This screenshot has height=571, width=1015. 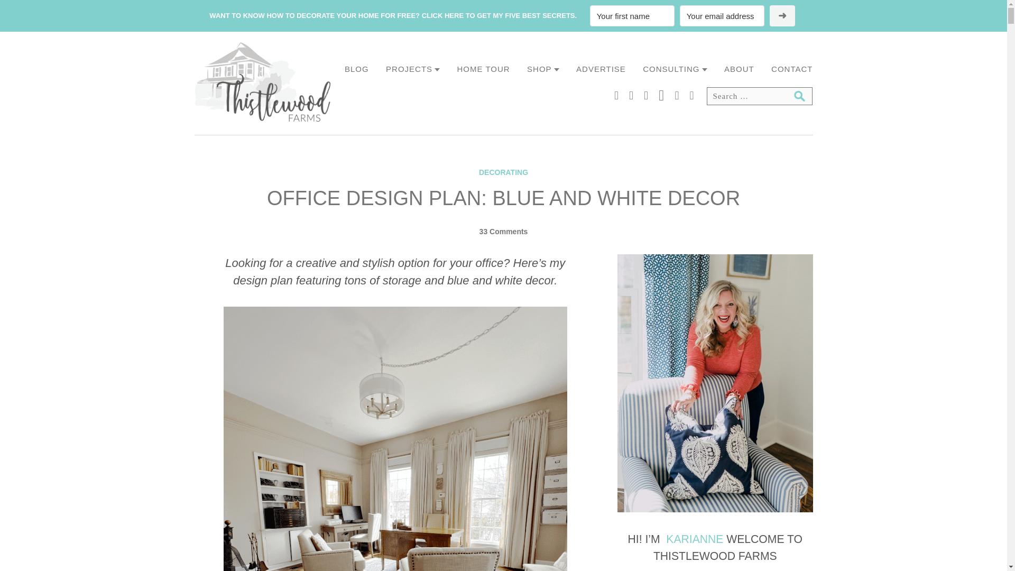 What do you see at coordinates (675, 69) in the screenshot?
I see `CONSULTING` at bounding box center [675, 69].